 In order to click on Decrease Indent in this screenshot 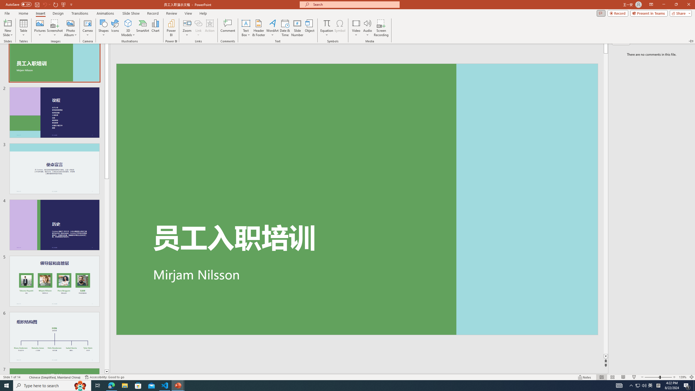, I will do `click(246, 37)`.